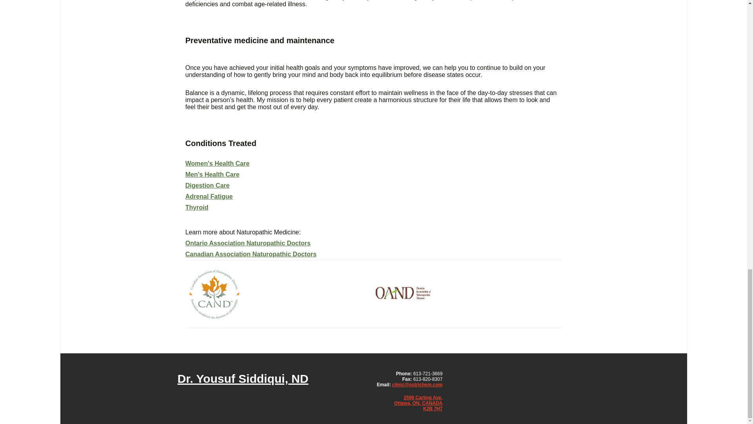 This screenshot has width=753, height=424. Describe the element at coordinates (212, 174) in the screenshot. I see `Men's Health Care` at that location.